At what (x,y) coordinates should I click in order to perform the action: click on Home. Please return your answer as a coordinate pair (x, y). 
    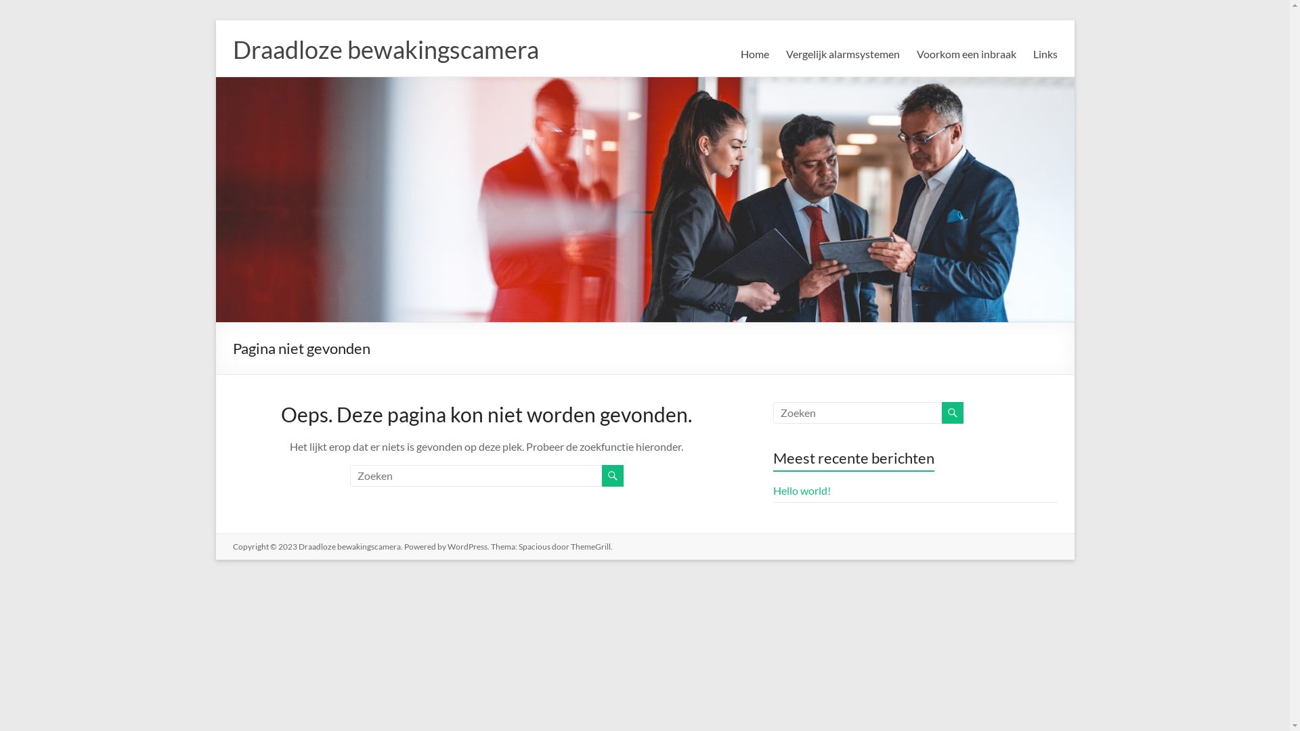
    Looking at the image, I should click on (755, 54).